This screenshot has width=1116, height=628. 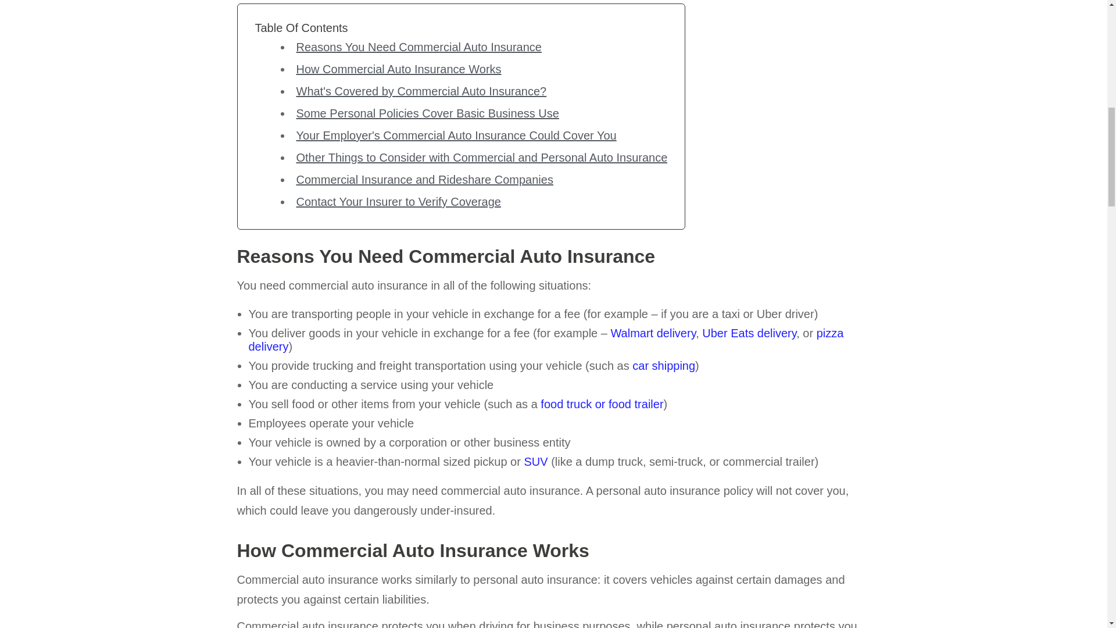 What do you see at coordinates (425, 179) in the screenshot?
I see `Commercial Insurance and Rideshare Companies` at bounding box center [425, 179].